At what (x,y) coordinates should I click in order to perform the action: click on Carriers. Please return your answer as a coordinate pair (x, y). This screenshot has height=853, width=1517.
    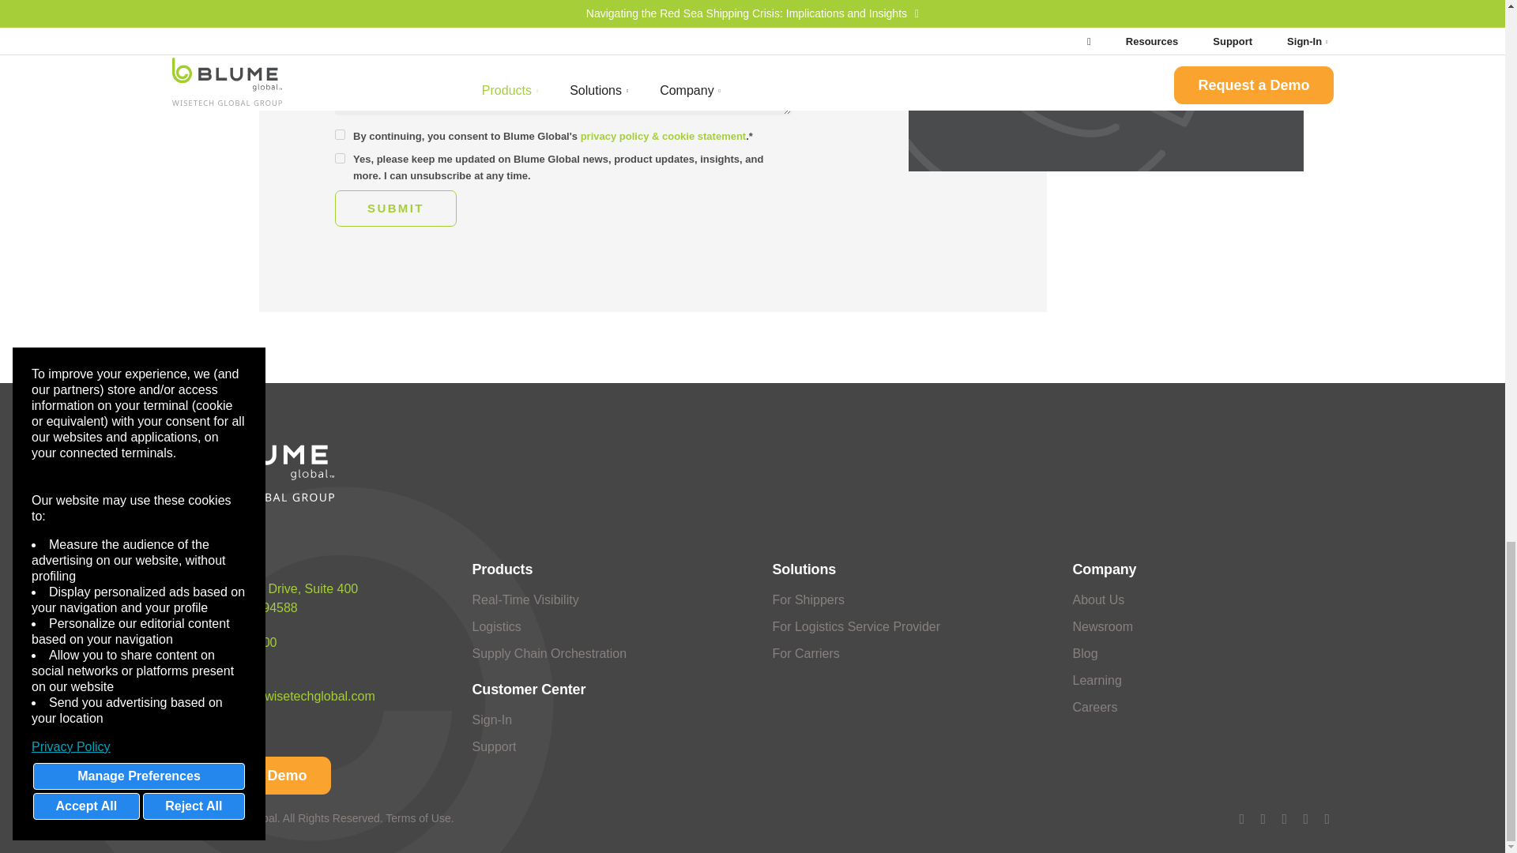
    Looking at the image, I should click on (806, 652).